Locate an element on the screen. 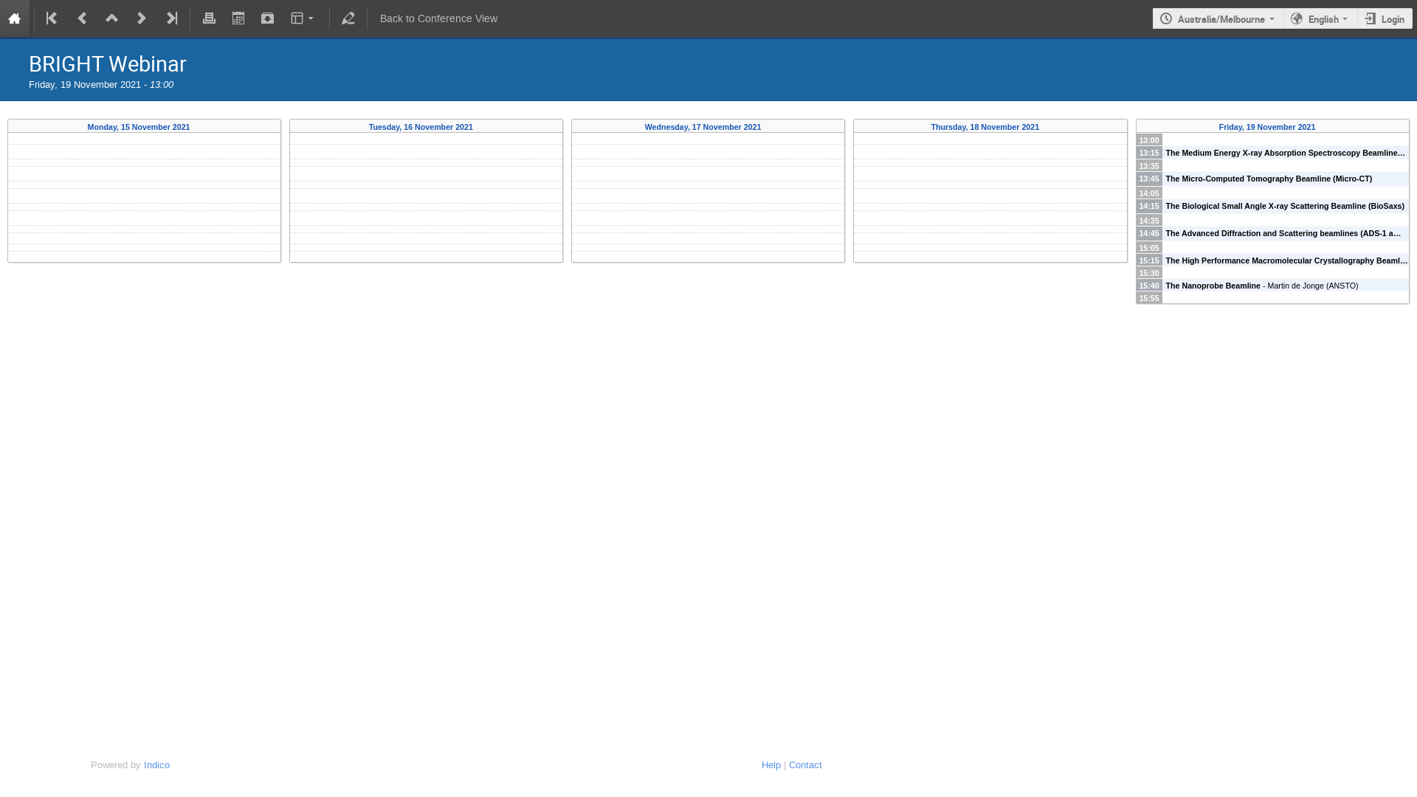 The height and width of the screenshot is (797, 1417). 15:55 is located at coordinates (1272, 297).